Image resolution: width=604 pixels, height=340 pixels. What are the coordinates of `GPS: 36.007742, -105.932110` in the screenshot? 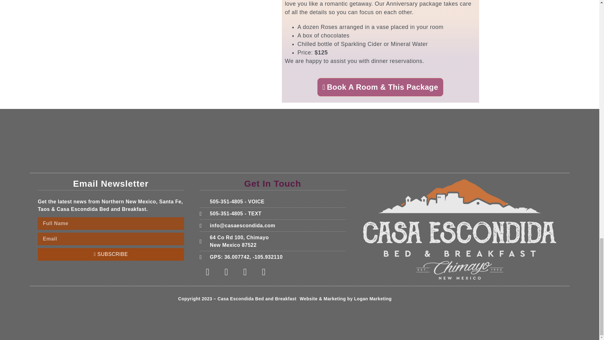 It's located at (272, 201).